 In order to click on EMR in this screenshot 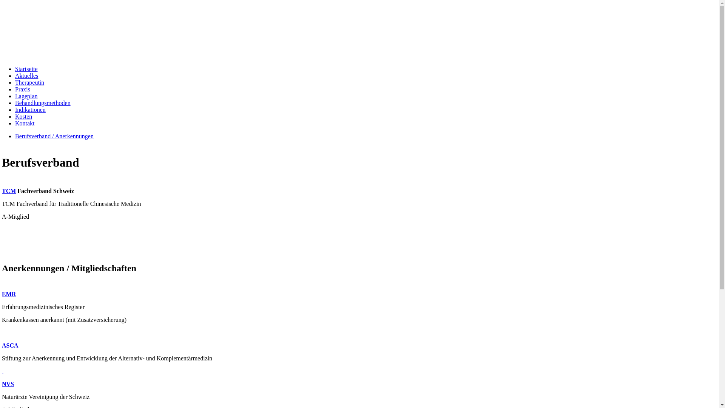, I will do `click(9, 294)`.